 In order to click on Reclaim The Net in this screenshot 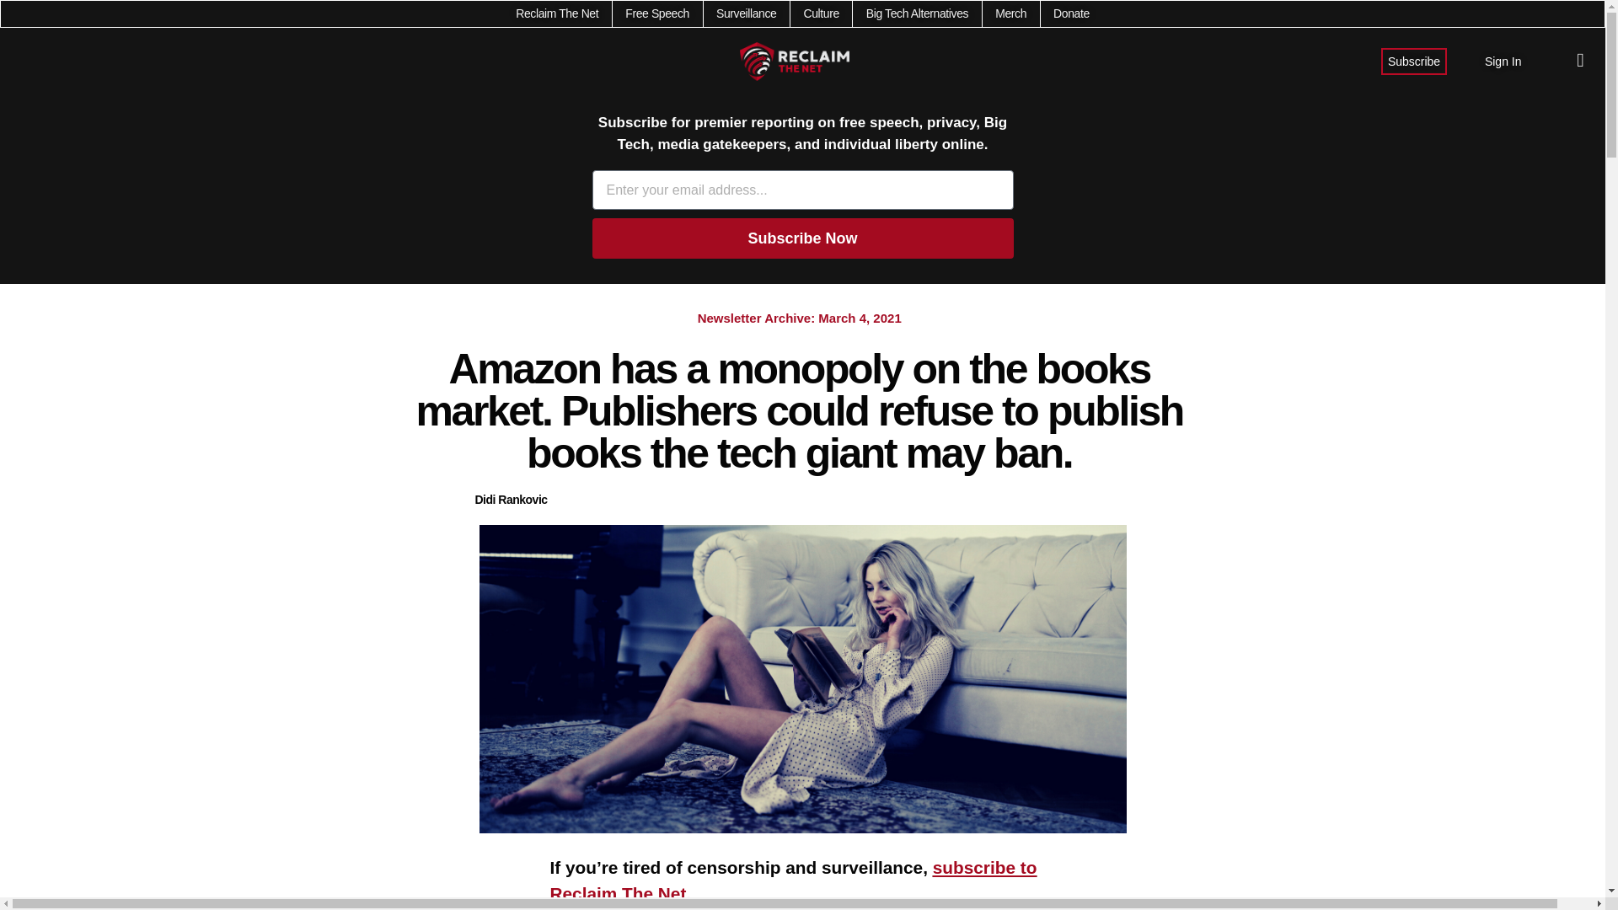, I will do `click(557, 13)`.